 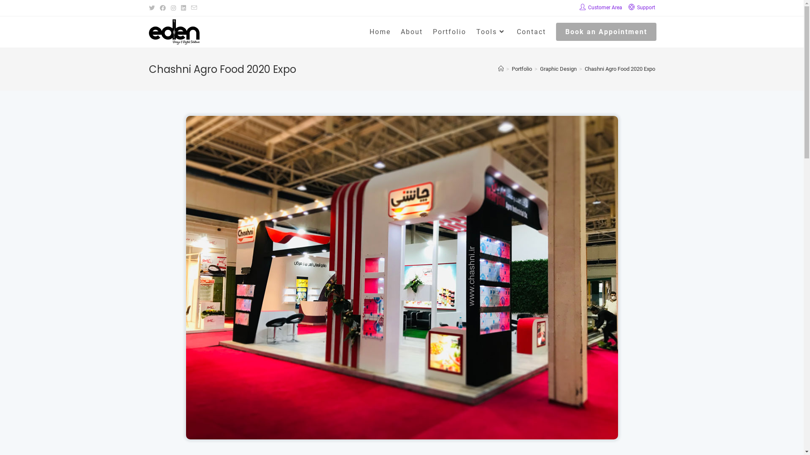 I want to click on Business Website Design, so click(x=465, y=301).